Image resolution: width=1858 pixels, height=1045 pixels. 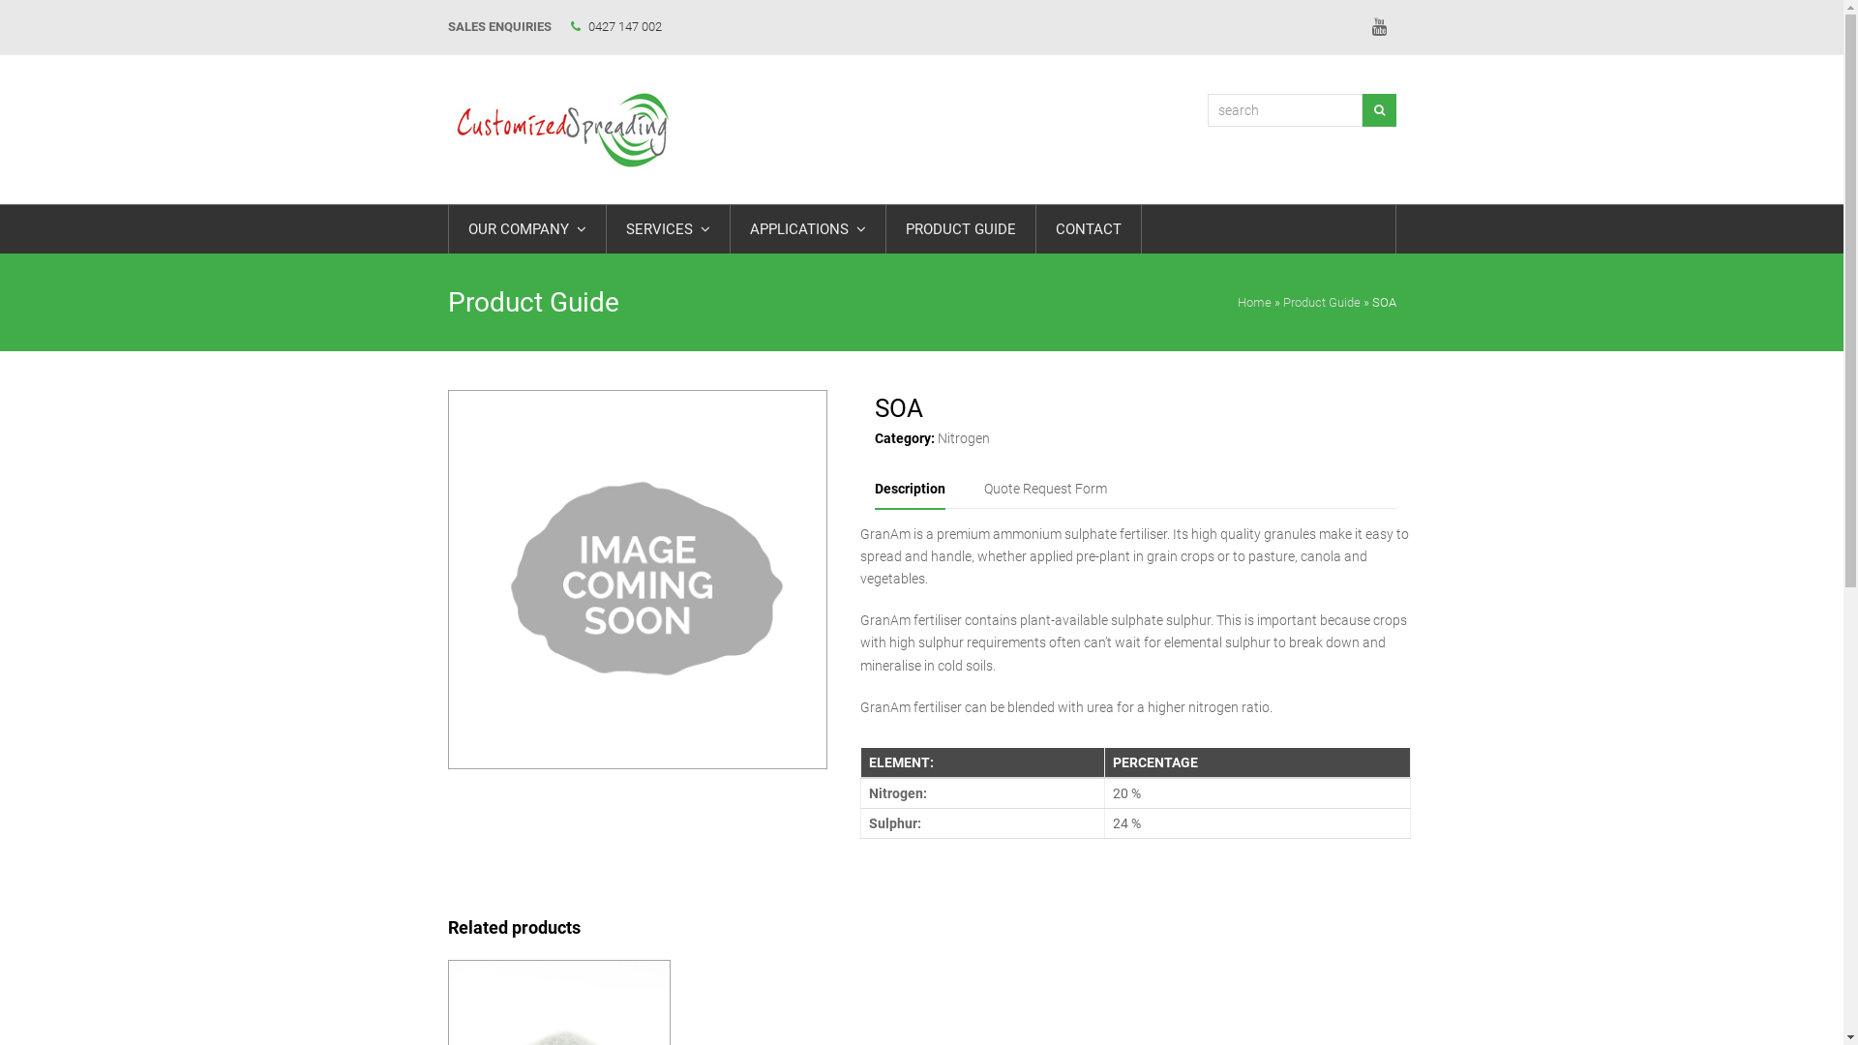 I want to click on Youtube, so click(x=1380, y=27).